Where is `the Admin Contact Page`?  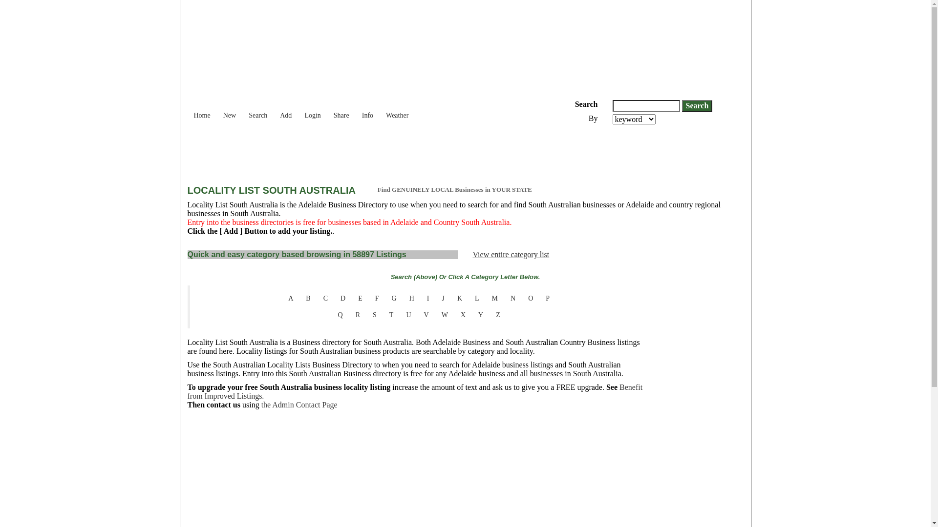
the Admin Contact Page is located at coordinates (299, 405).